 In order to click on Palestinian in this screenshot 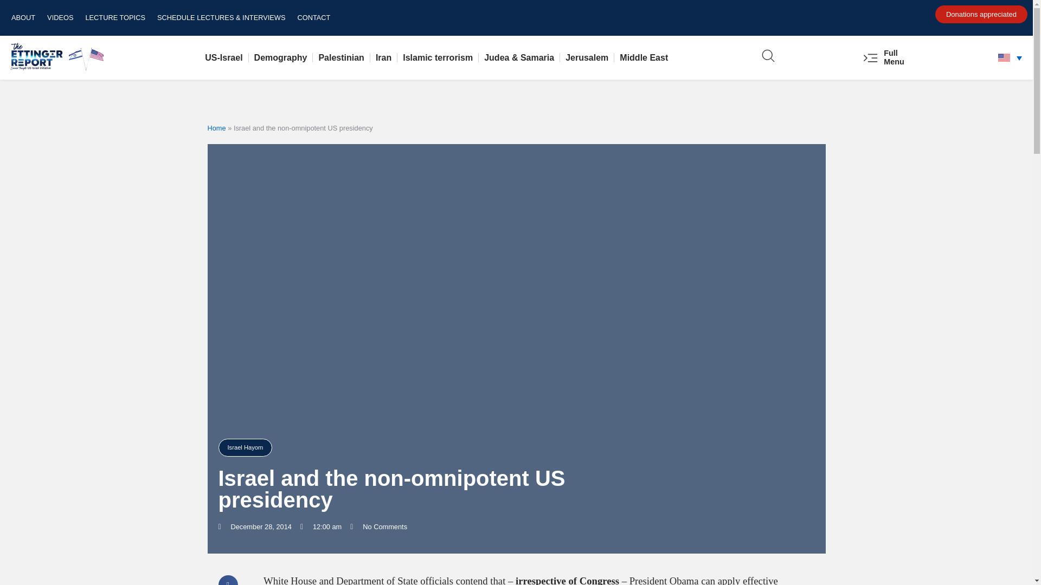, I will do `click(341, 57)`.